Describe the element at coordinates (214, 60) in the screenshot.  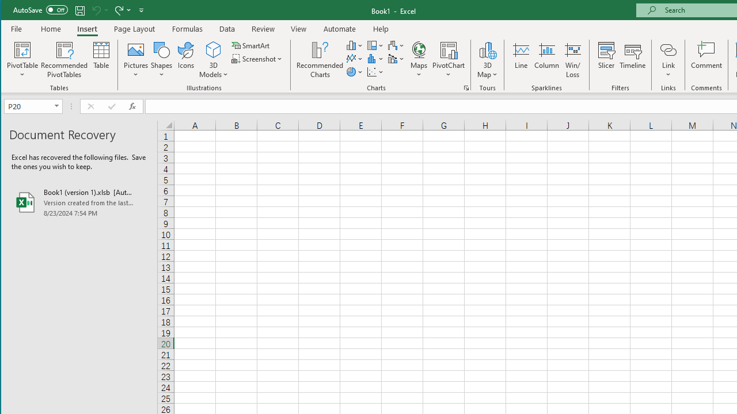
I see `3D Models` at that location.